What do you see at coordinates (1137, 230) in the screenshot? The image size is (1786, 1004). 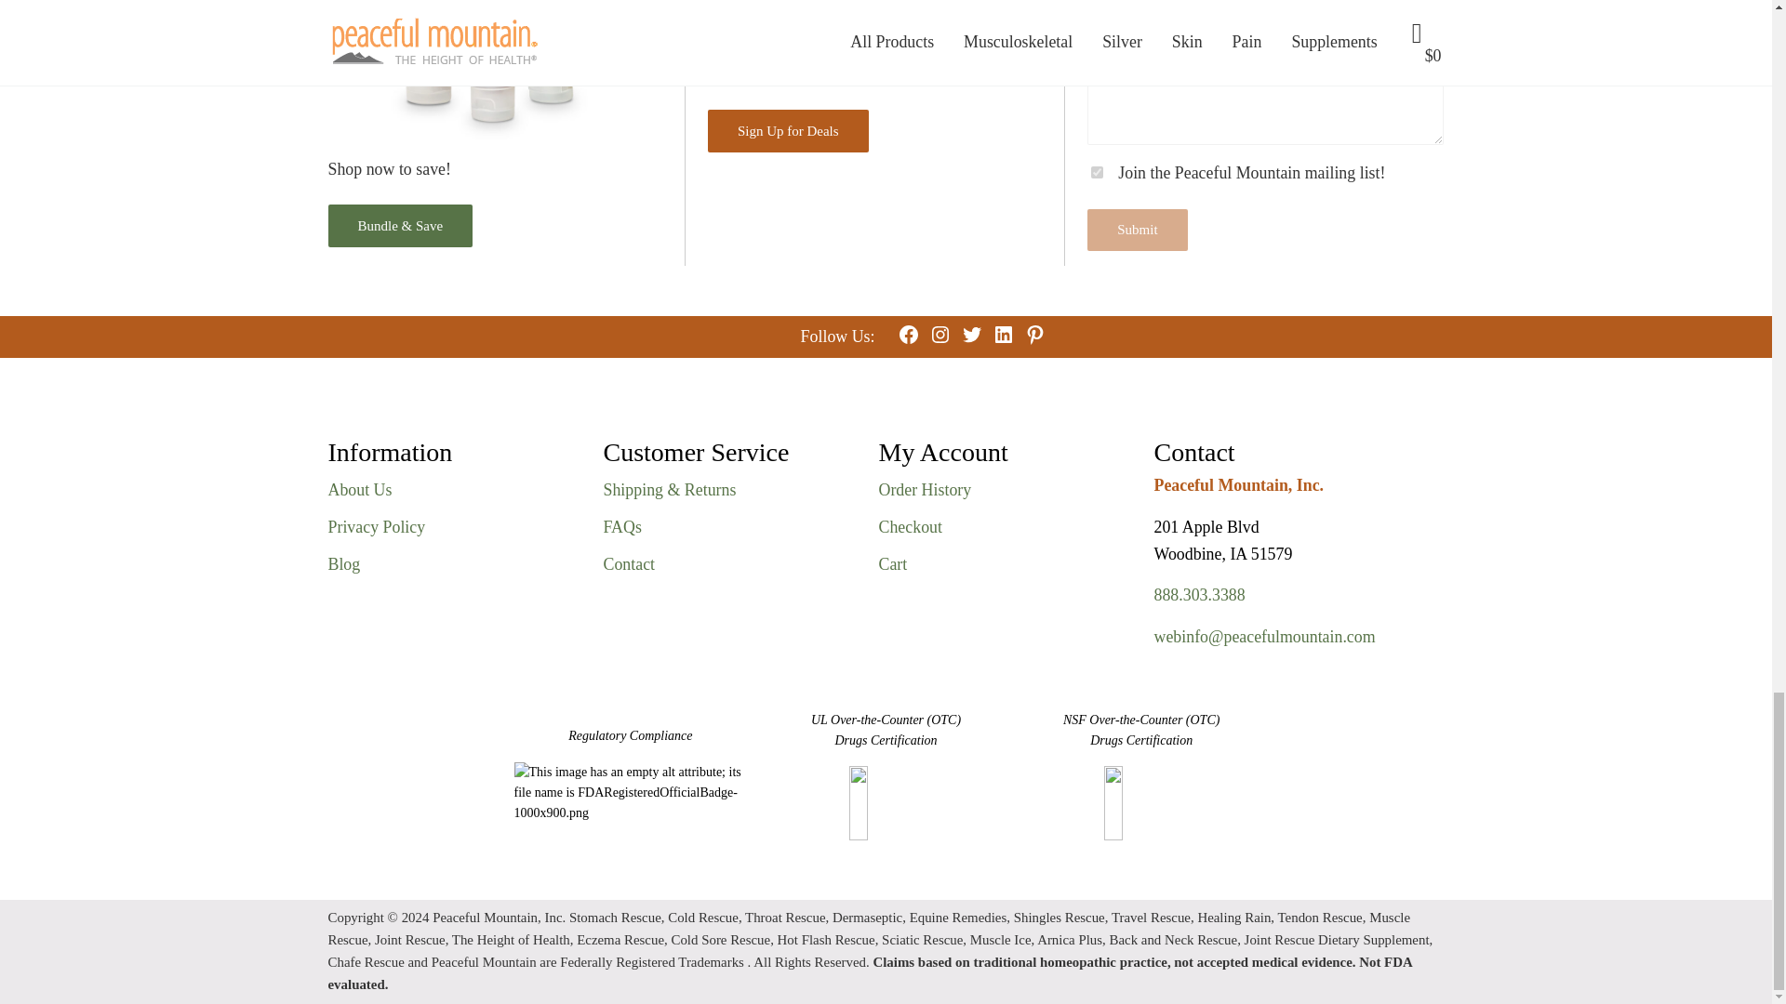 I see `Submit` at bounding box center [1137, 230].